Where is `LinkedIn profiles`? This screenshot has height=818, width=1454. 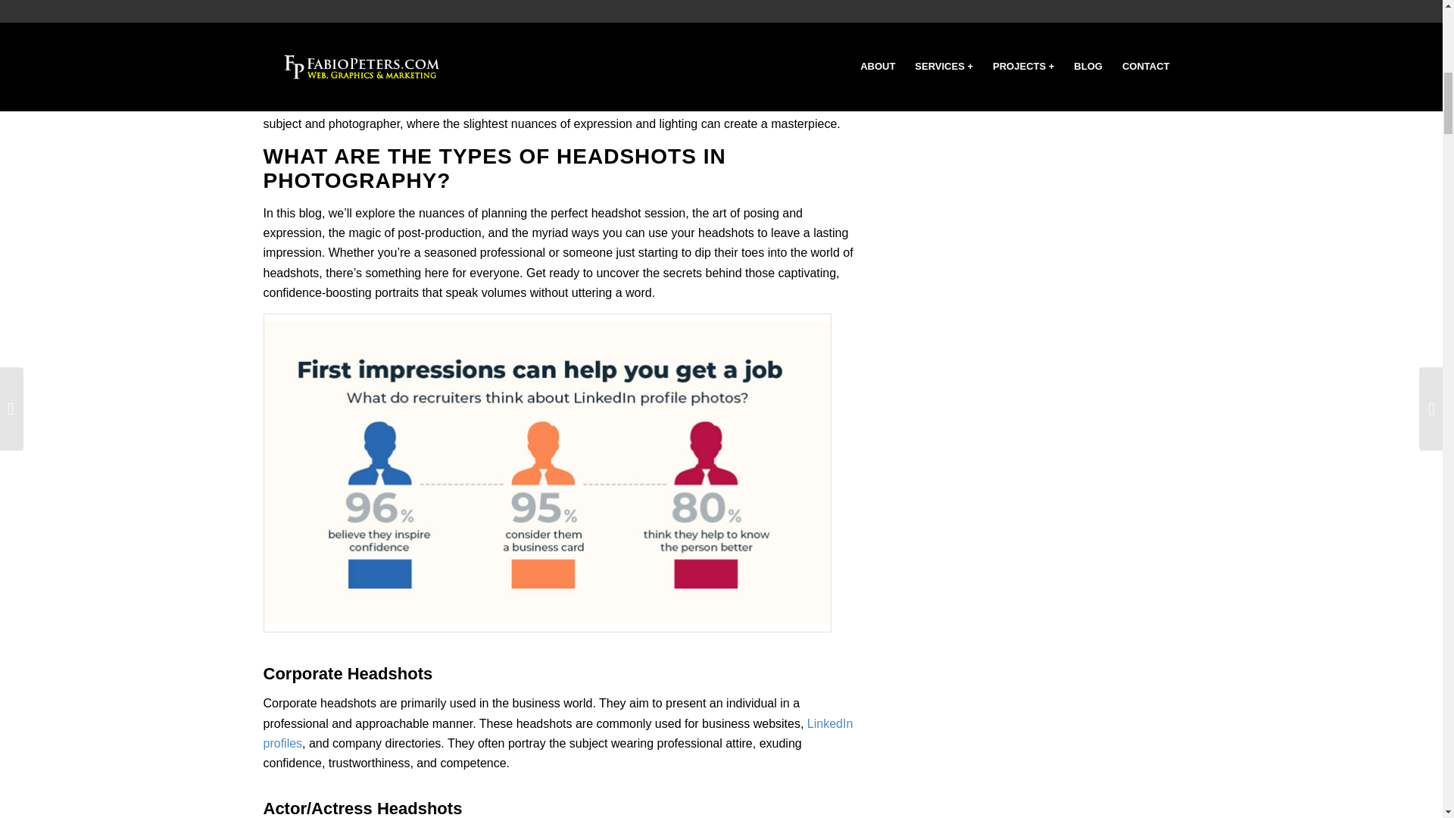
LinkedIn profiles is located at coordinates (558, 733).